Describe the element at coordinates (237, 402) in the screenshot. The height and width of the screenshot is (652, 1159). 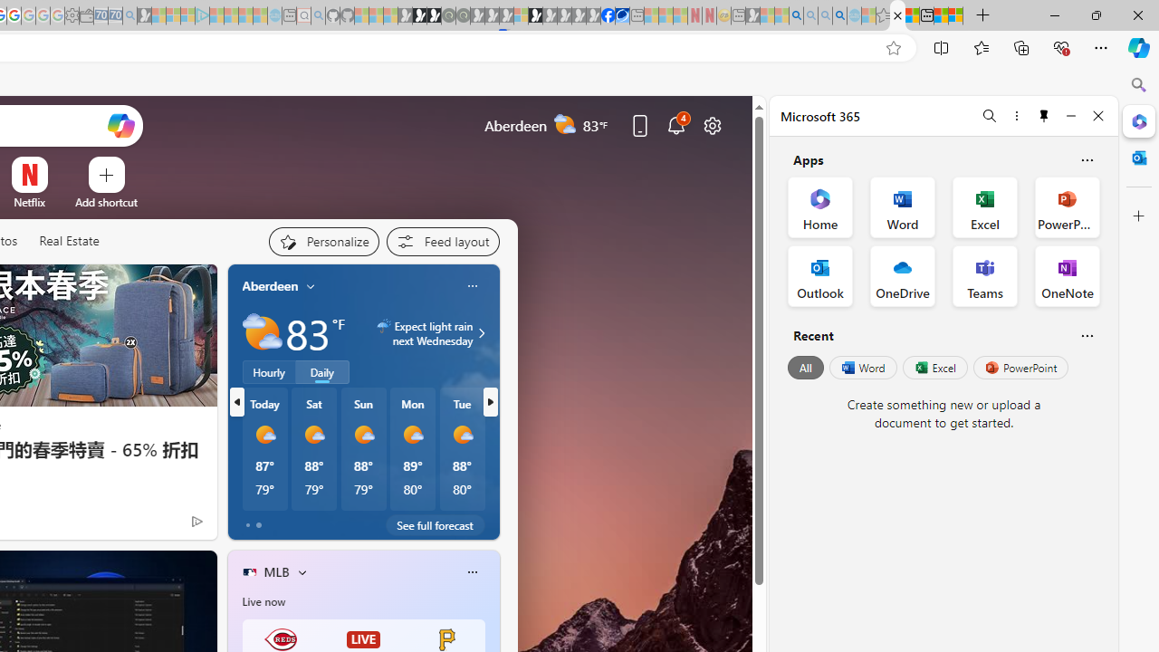
I see `previous` at that location.